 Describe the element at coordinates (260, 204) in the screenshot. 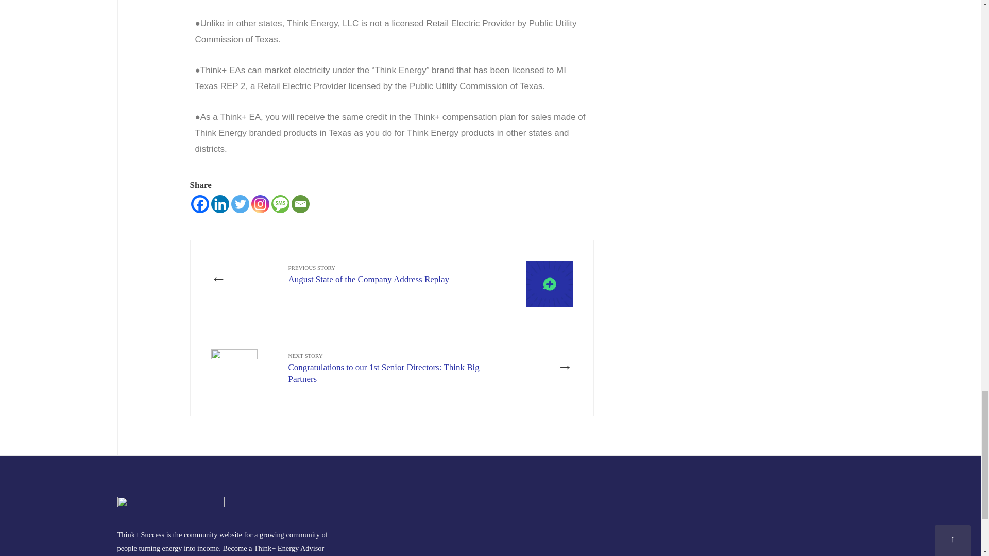

I see `Instagram` at that location.